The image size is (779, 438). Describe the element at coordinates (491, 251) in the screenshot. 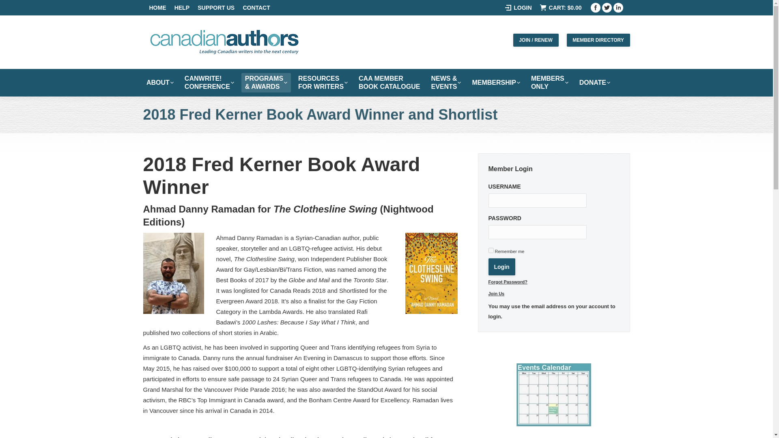

I see `Twitter` at that location.